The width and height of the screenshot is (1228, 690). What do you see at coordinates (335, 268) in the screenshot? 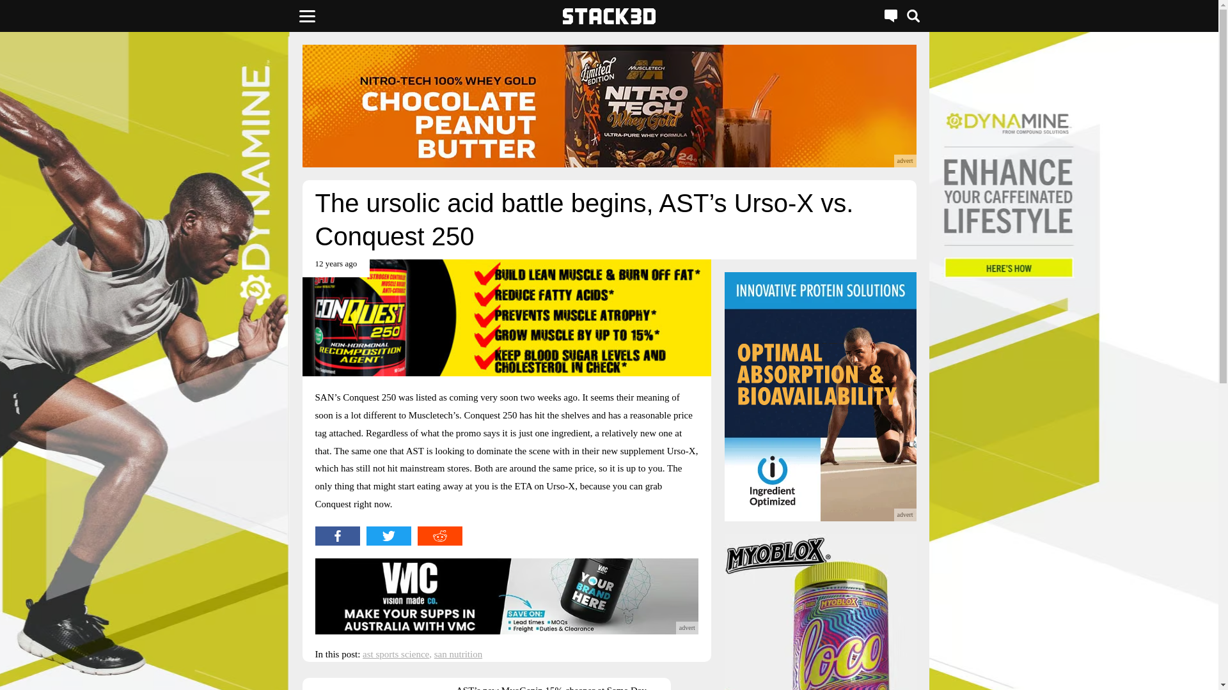
I see `April 15th 2012` at bounding box center [335, 268].